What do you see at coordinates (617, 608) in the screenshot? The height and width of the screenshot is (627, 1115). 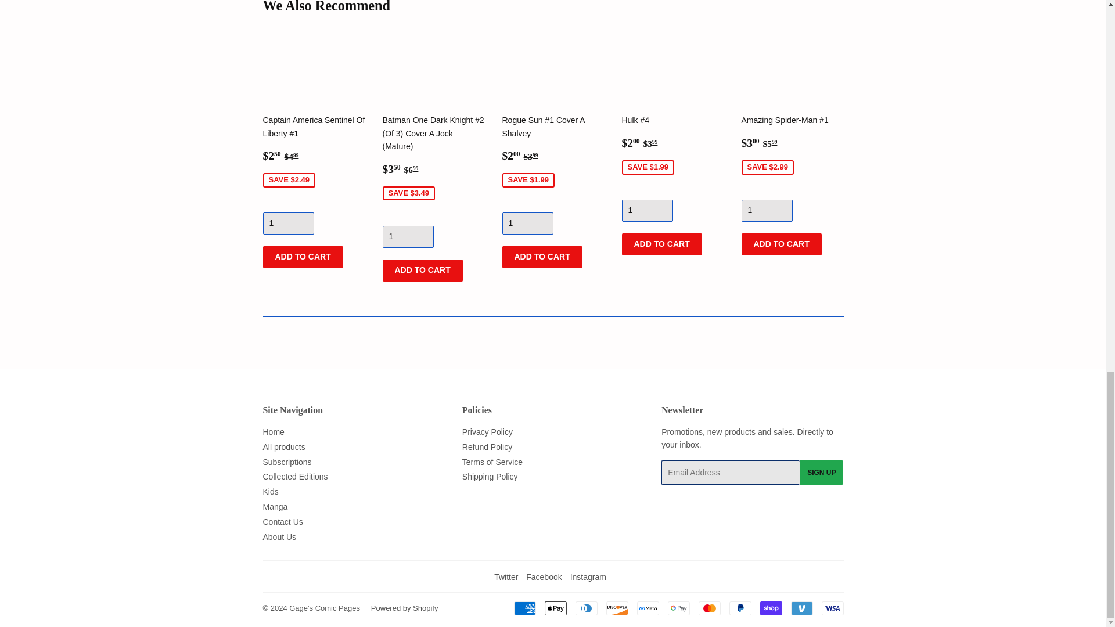 I see `Discover` at bounding box center [617, 608].